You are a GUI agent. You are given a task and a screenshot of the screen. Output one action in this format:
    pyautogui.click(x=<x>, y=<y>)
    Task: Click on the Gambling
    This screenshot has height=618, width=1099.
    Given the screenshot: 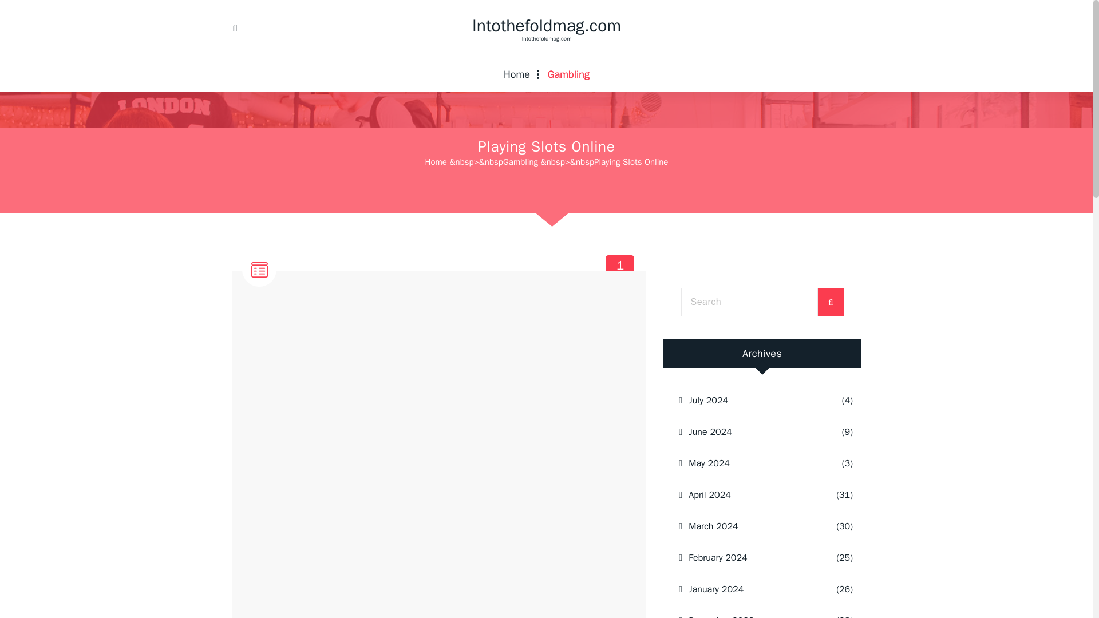 What is the action you would take?
    pyautogui.click(x=568, y=74)
    